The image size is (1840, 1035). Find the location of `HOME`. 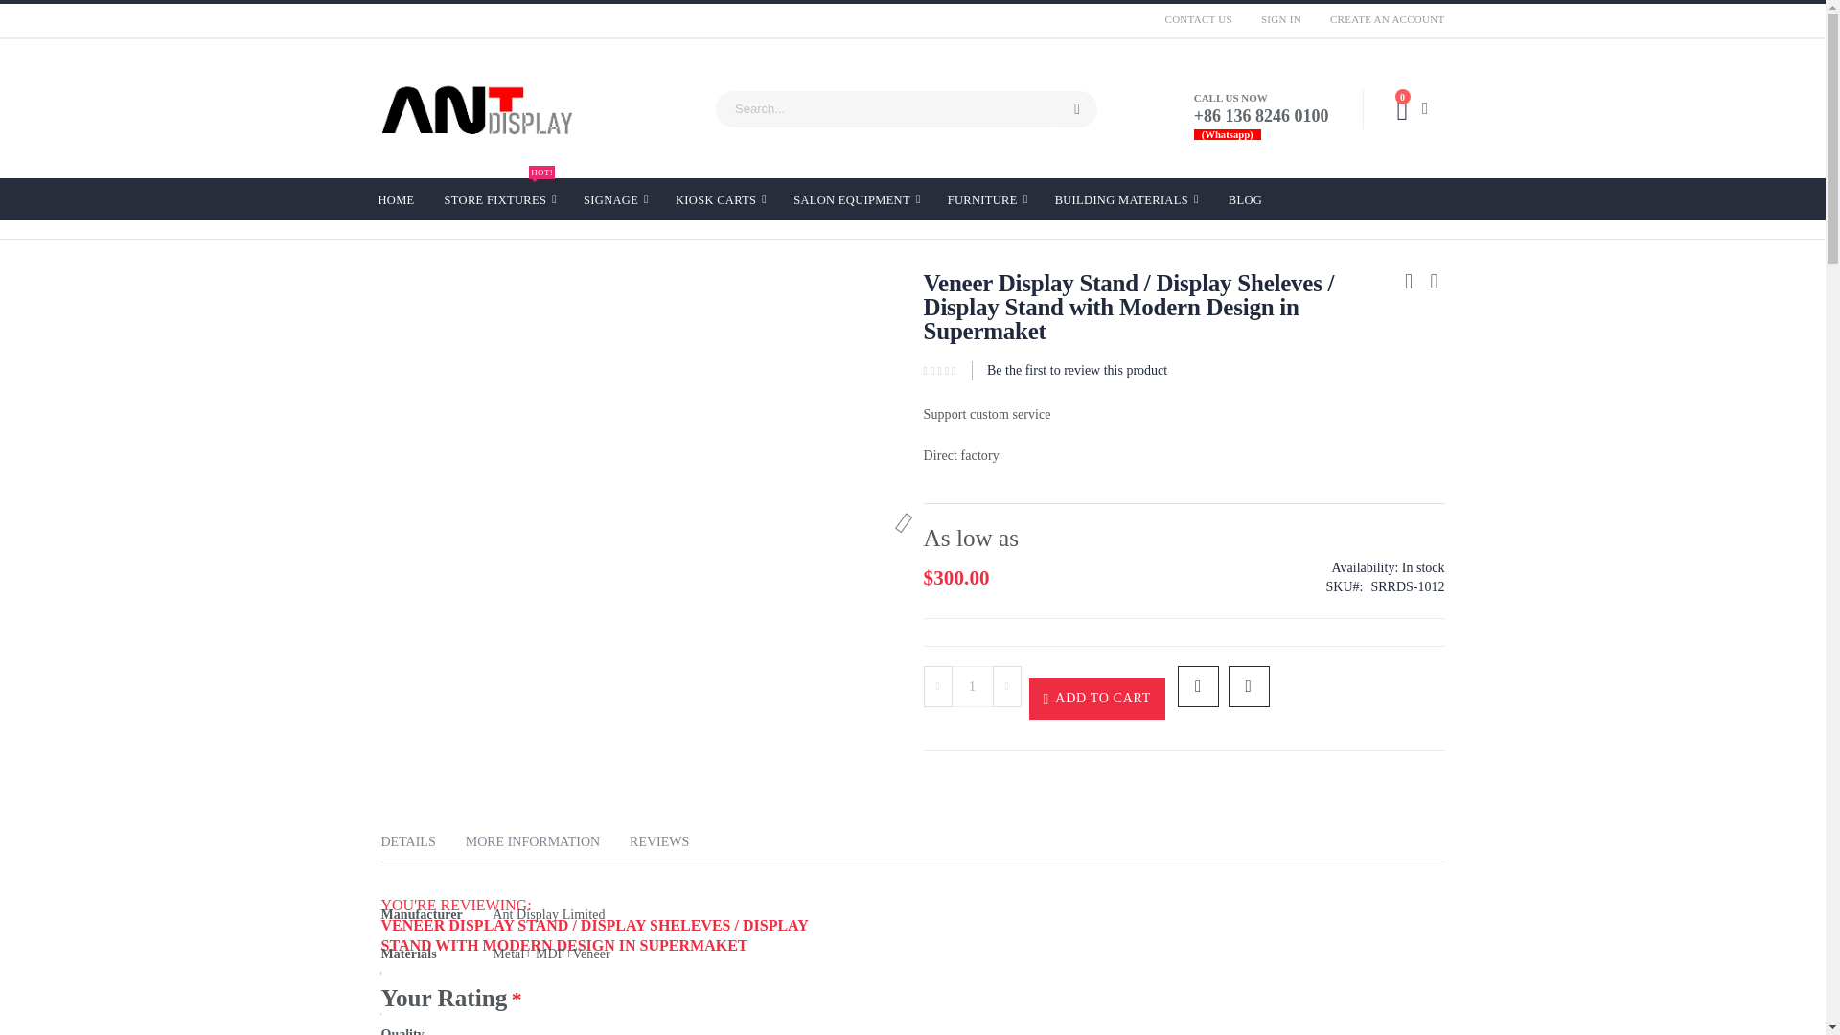

HOME is located at coordinates (500, 199).